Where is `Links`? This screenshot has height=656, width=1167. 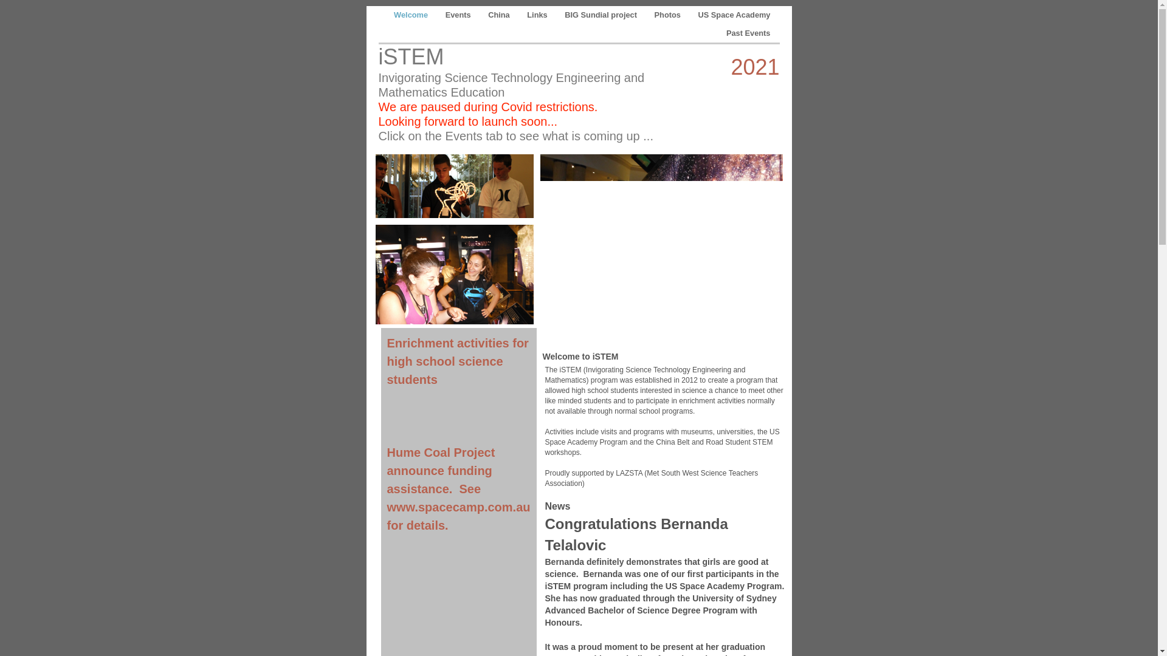
Links is located at coordinates (539, 15).